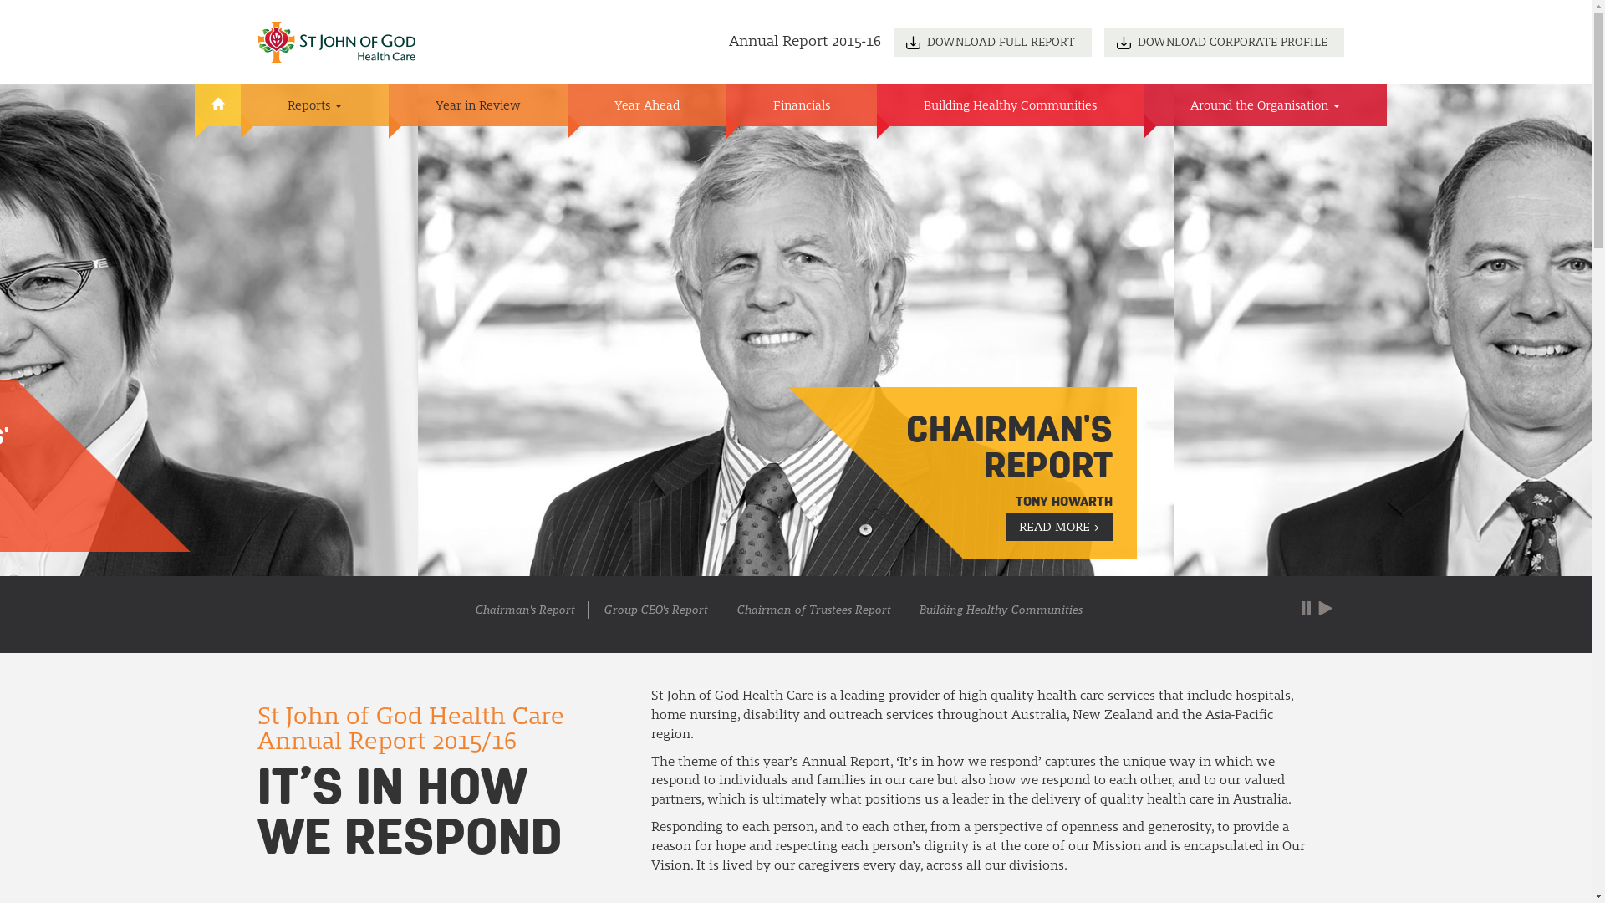 Image resolution: width=1605 pixels, height=903 pixels. I want to click on Group CEO's Report, so click(656, 610).